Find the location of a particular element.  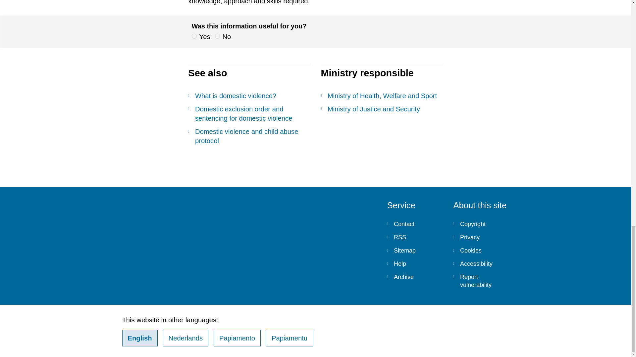

ja is located at coordinates (194, 36).